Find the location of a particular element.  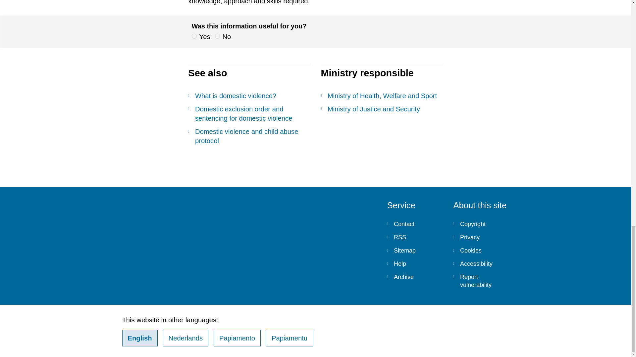

ja is located at coordinates (194, 36).